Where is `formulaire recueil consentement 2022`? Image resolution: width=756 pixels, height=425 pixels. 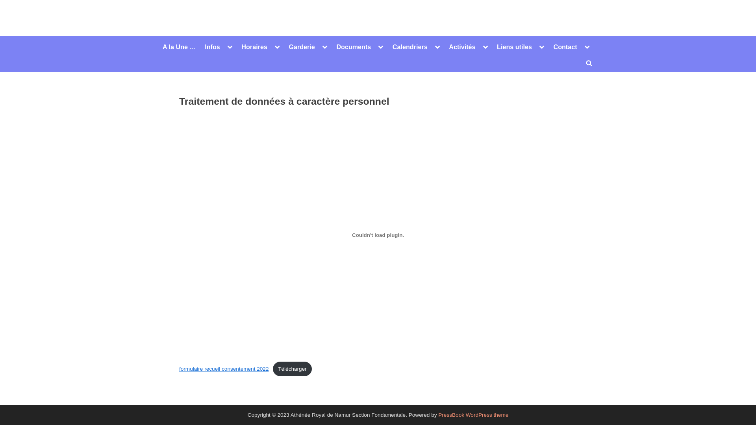 formulaire recueil consentement 2022 is located at coordinates (224, 369).